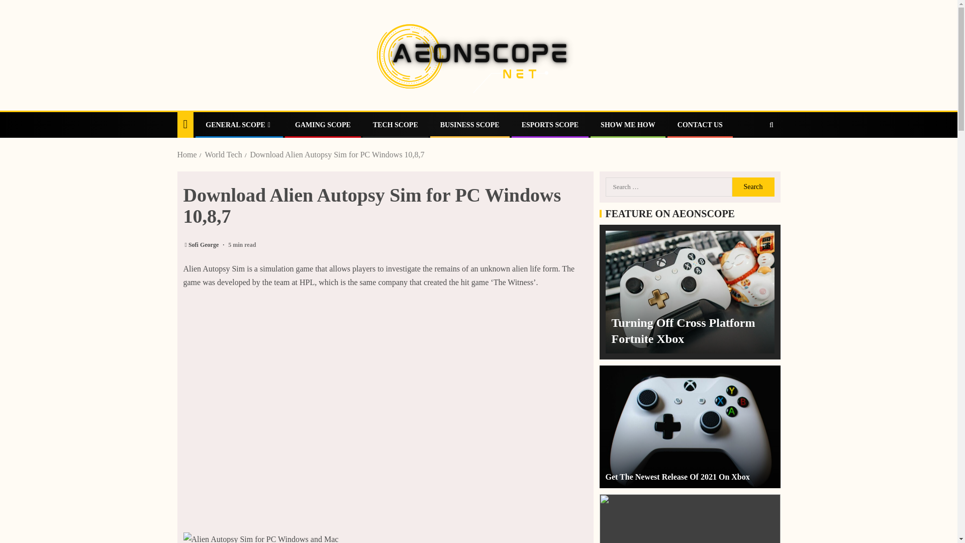 Image resolution: width=965 pixels, height=543 pixels. I want to click on Search, so click(752, 155).